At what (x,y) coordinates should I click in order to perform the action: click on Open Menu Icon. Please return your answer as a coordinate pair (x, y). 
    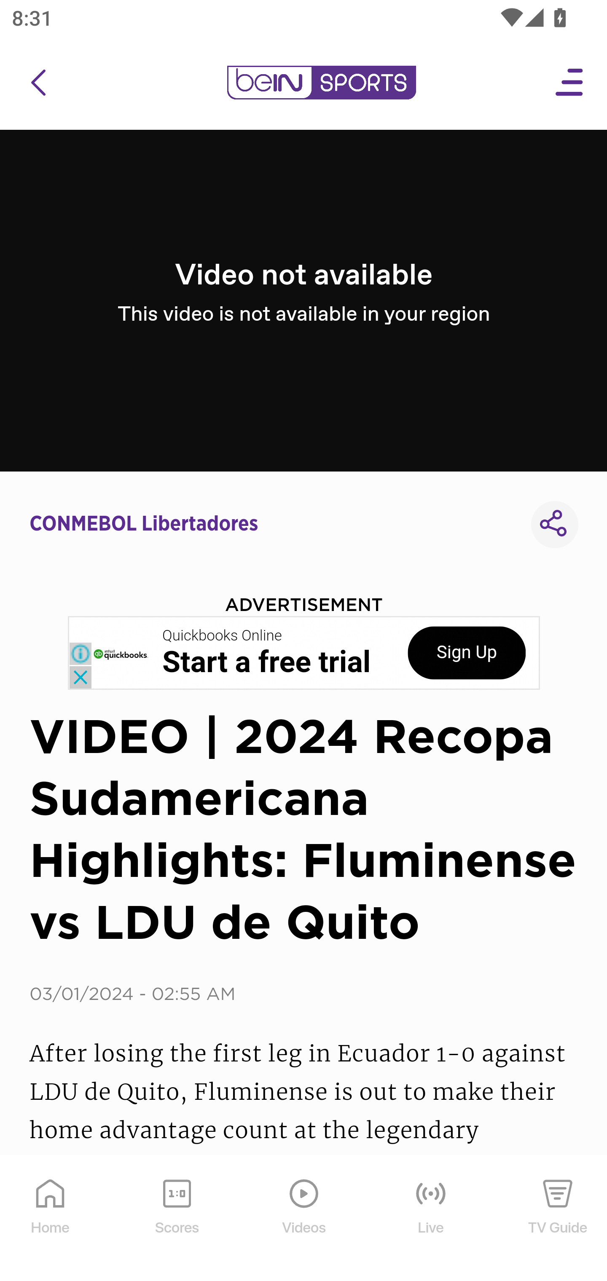
    Looking at the image, I should click on (570, 83).